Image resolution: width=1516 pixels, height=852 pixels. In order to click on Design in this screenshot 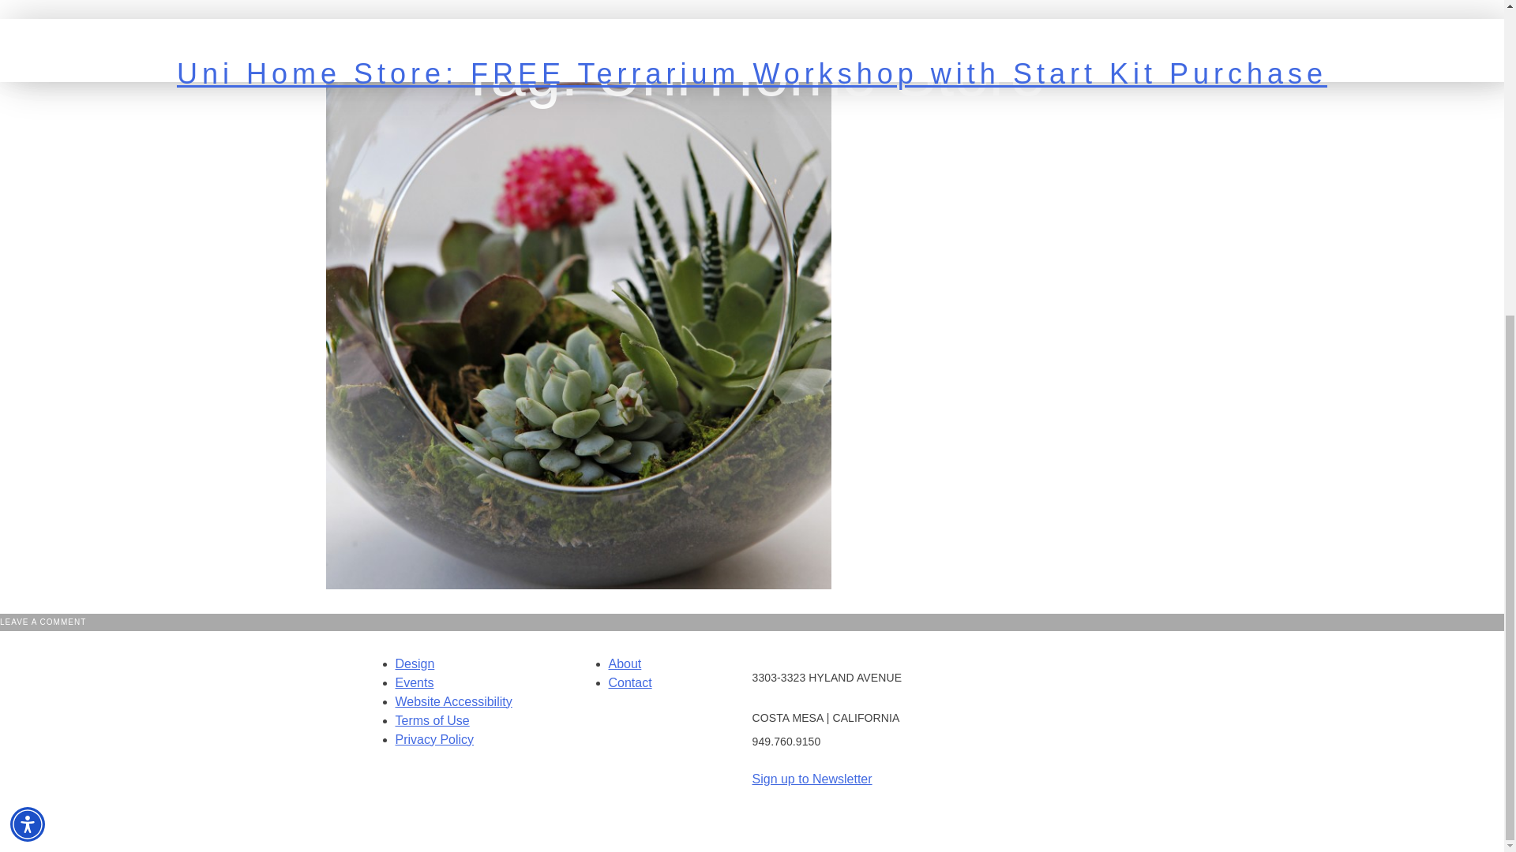, I will do `click(414, 663)`.